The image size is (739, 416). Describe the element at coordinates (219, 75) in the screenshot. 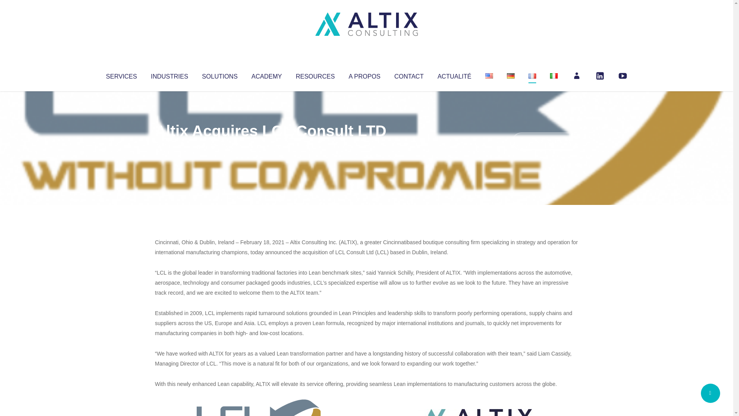

I see `SOLUTIONS` at that location.